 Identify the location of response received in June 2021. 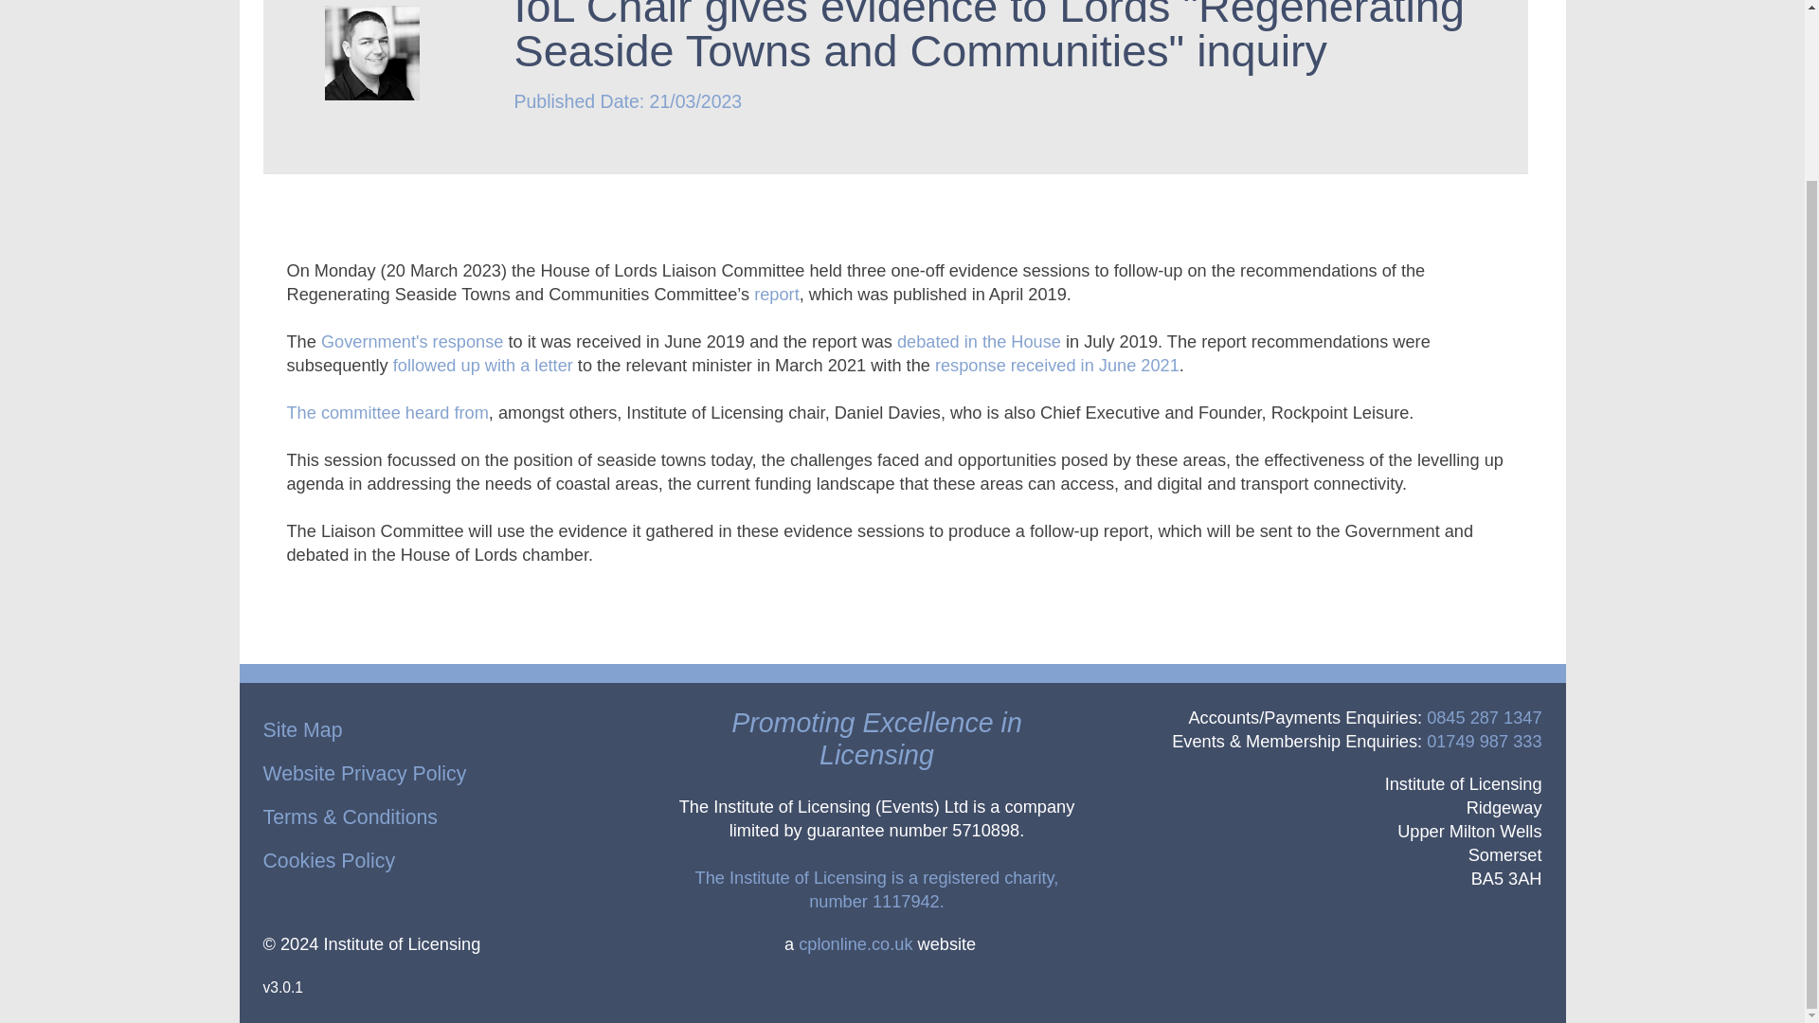
(1056, 366).